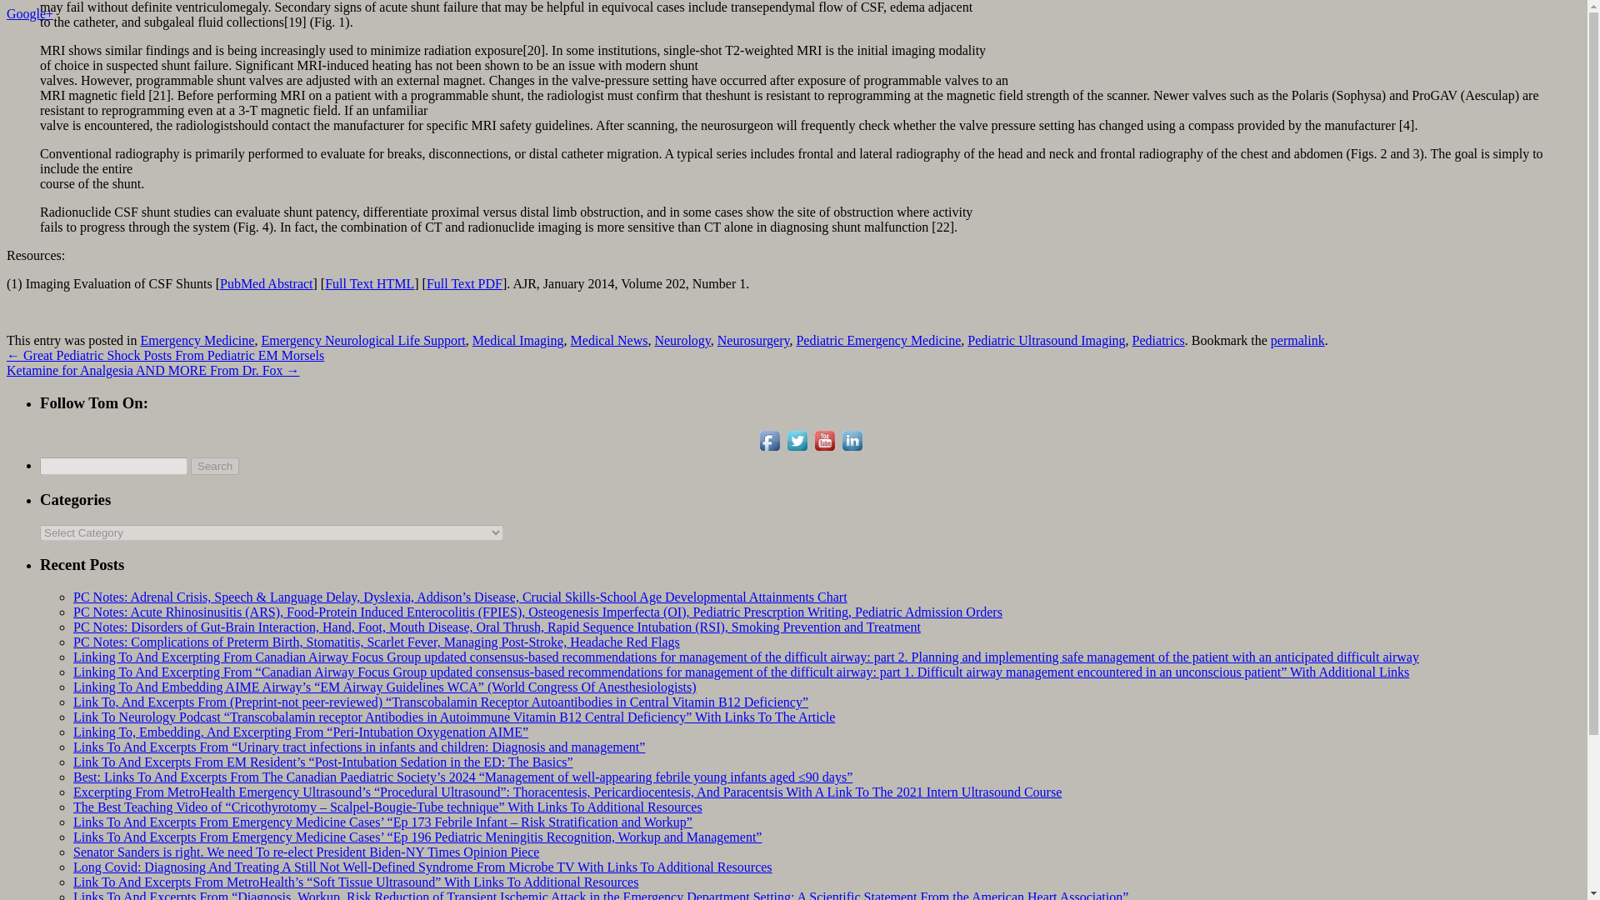 Image resolution: width=1600 pixels, height=900 pixels. Describe the element at coordinates (609, 340) in the screenshot. I see `Medical News` at that location.